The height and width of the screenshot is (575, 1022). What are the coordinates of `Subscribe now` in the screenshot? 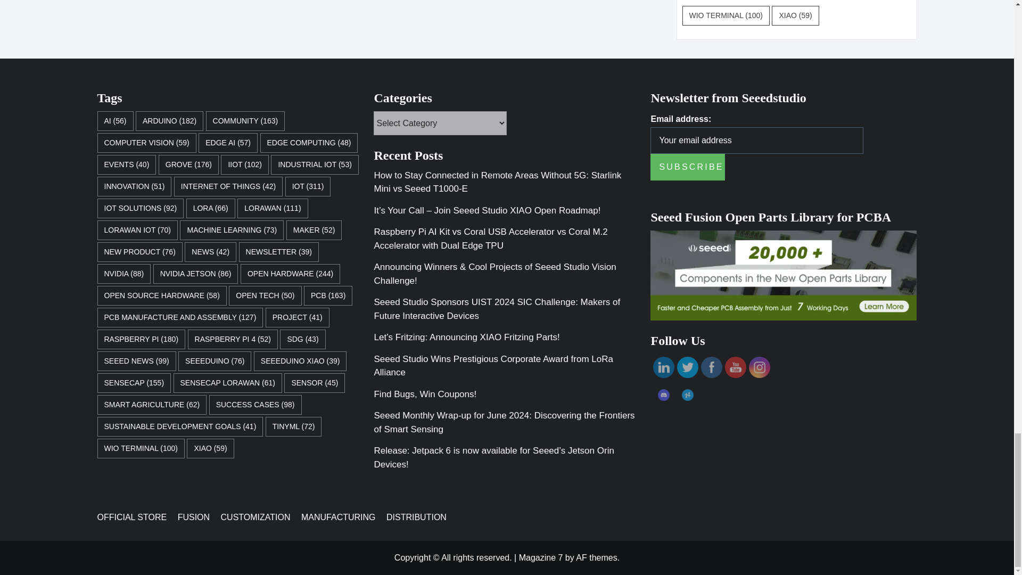 It's located at (687, 167).